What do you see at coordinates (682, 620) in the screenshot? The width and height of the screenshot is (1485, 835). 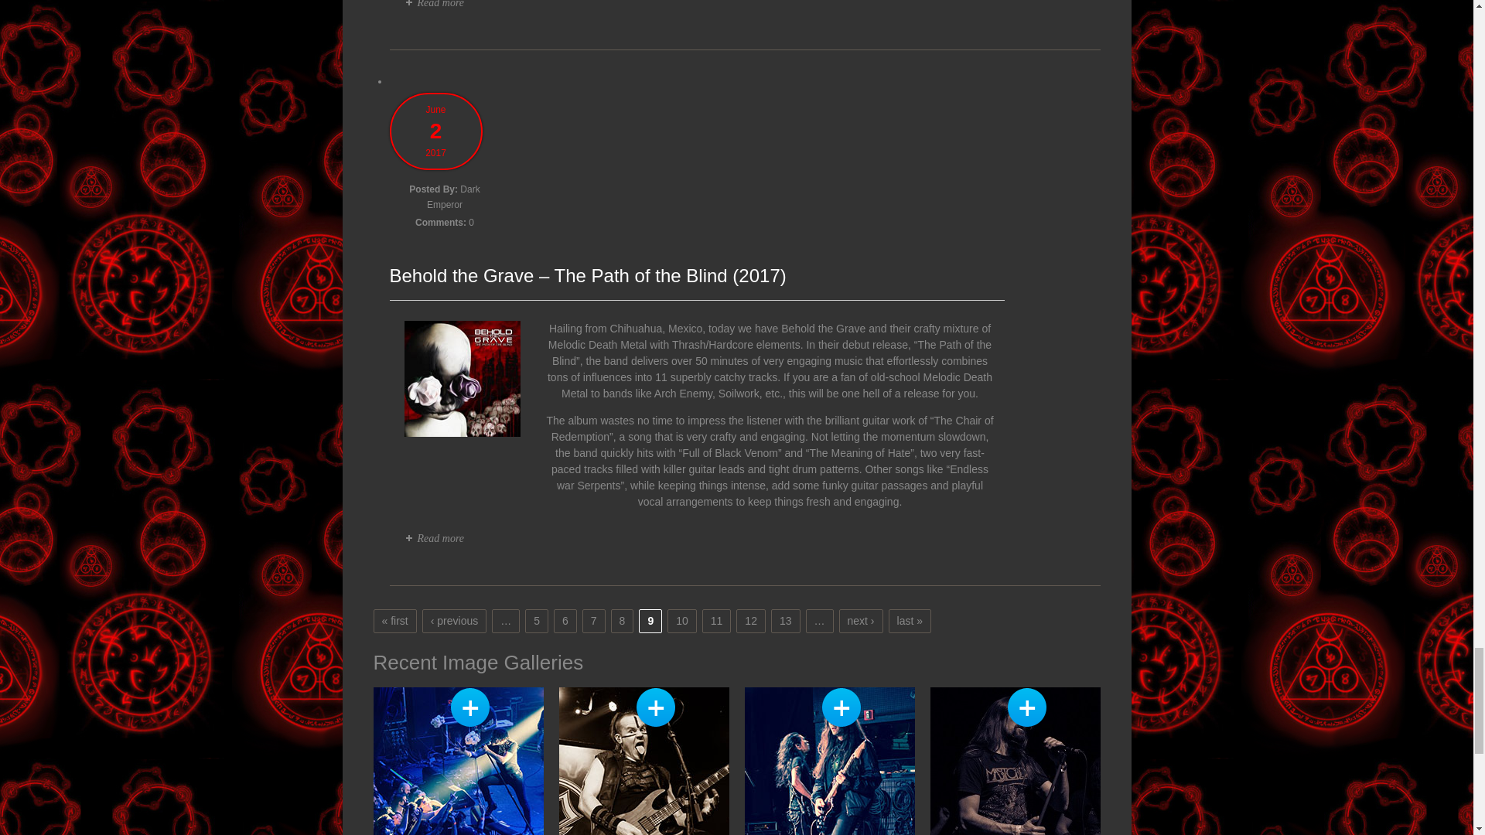 I see `10` at bounding box center [682, 620].